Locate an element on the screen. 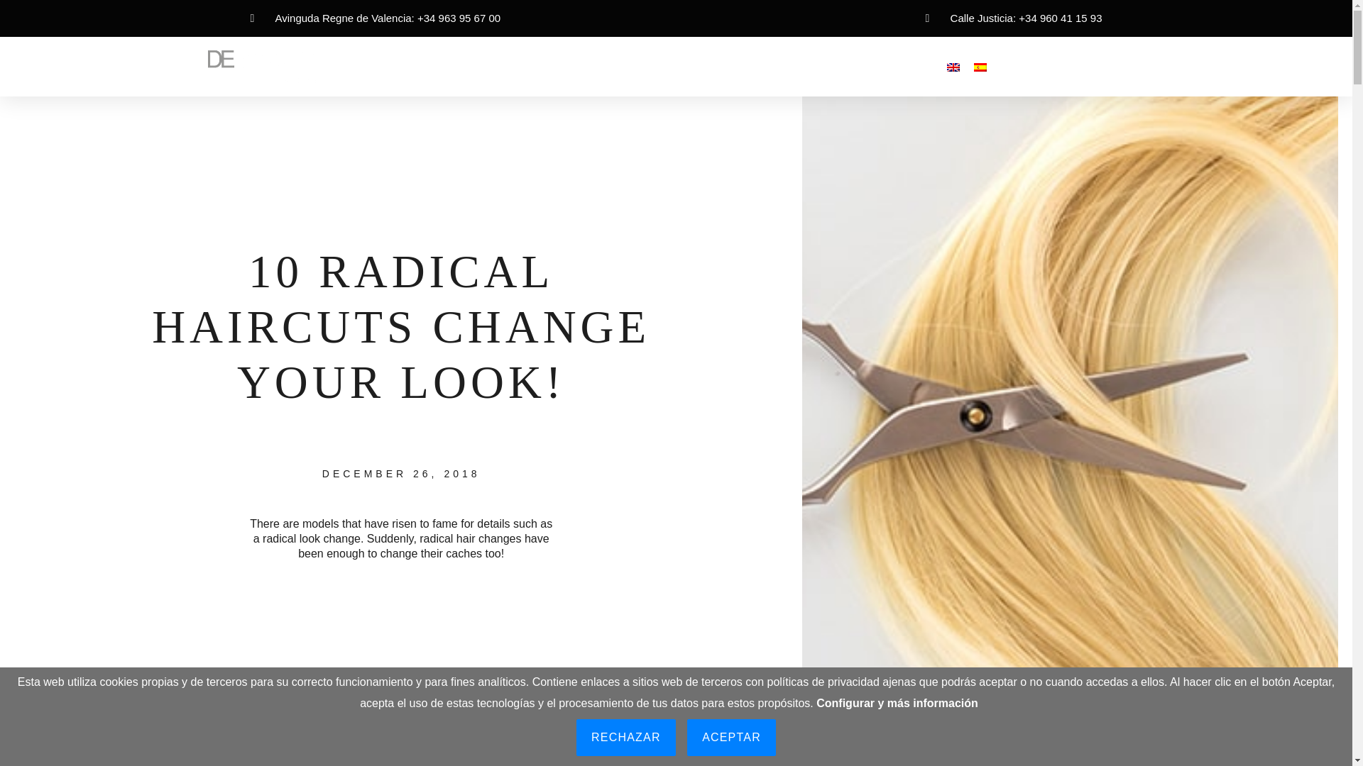 This screenshot has width=1363, height=766. Blog is located at coordinates (674, 67).